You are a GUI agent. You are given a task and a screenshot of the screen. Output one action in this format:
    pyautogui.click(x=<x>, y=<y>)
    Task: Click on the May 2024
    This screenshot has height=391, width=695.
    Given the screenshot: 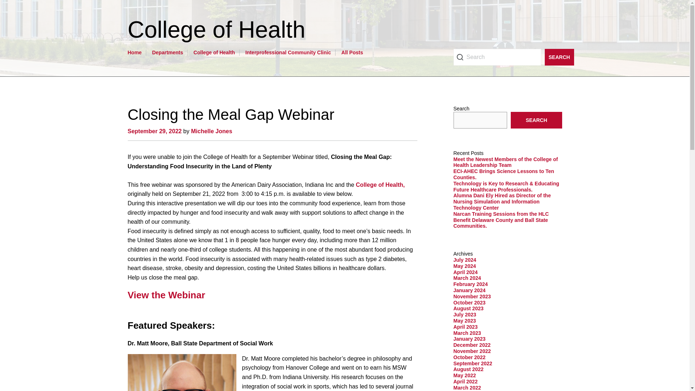 What is the action you would take?
    pyautogui.click(x=464, y=266)
    